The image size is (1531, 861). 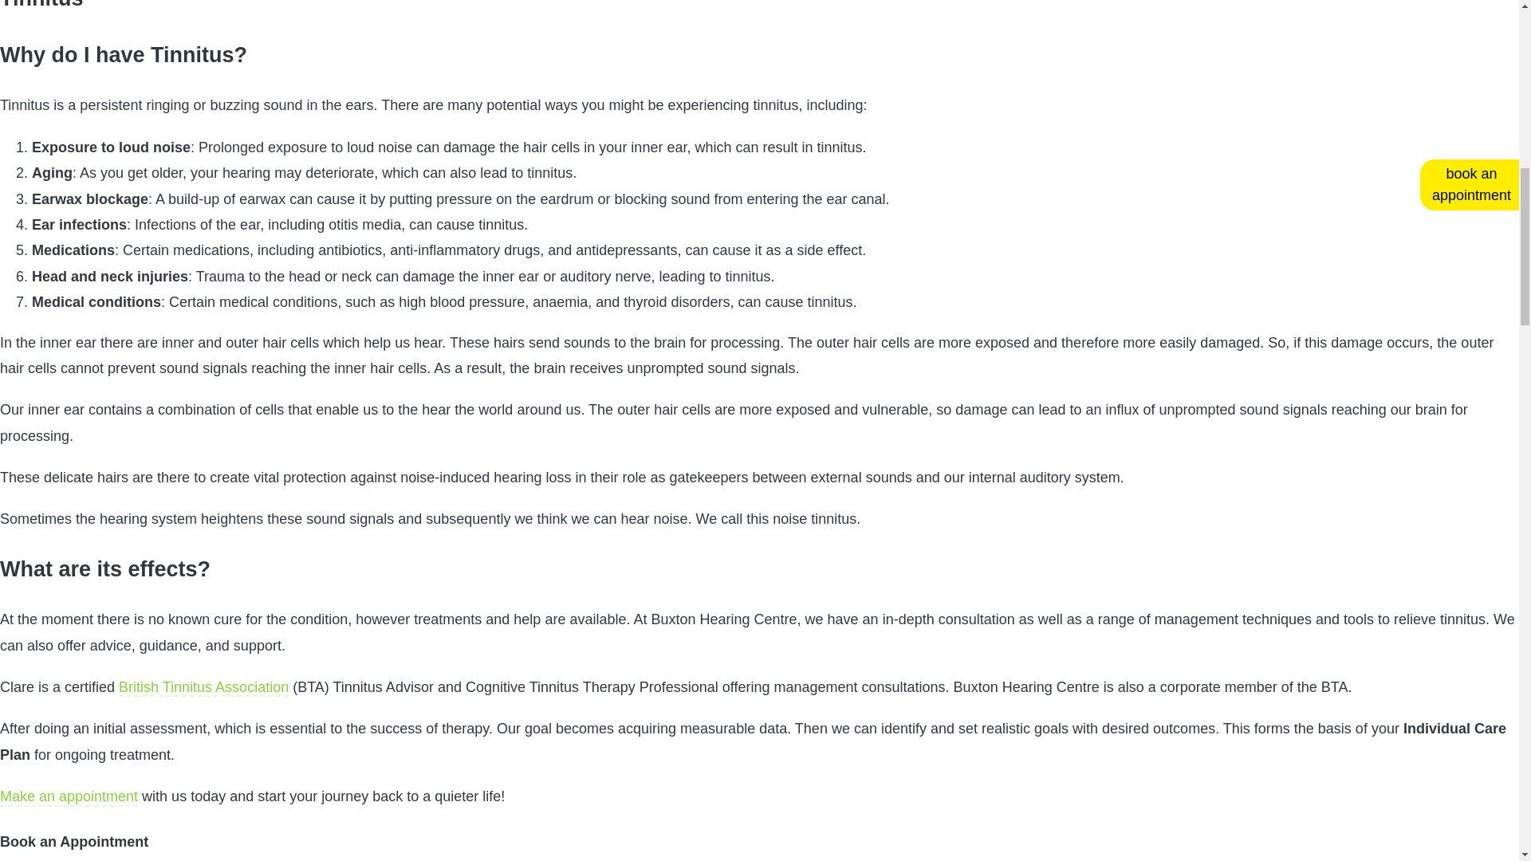 What do you see at coordinates (204, 687) in the screenshot?
I see `British Tinnitus Association` at bounding box center [204, 687].